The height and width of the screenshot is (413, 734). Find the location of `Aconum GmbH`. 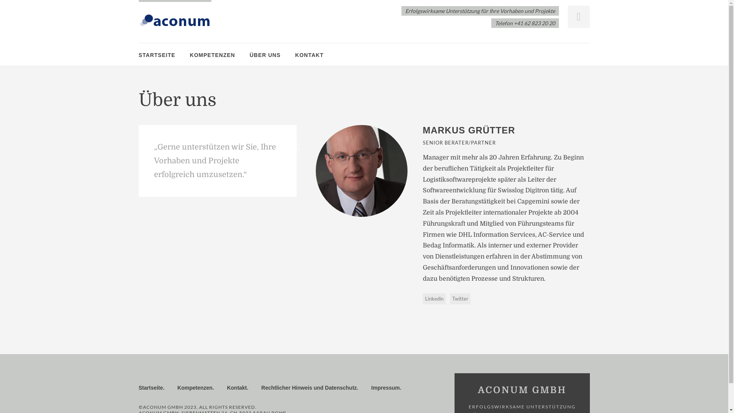

Aconum GmbH is located at coordinates (175, 22).